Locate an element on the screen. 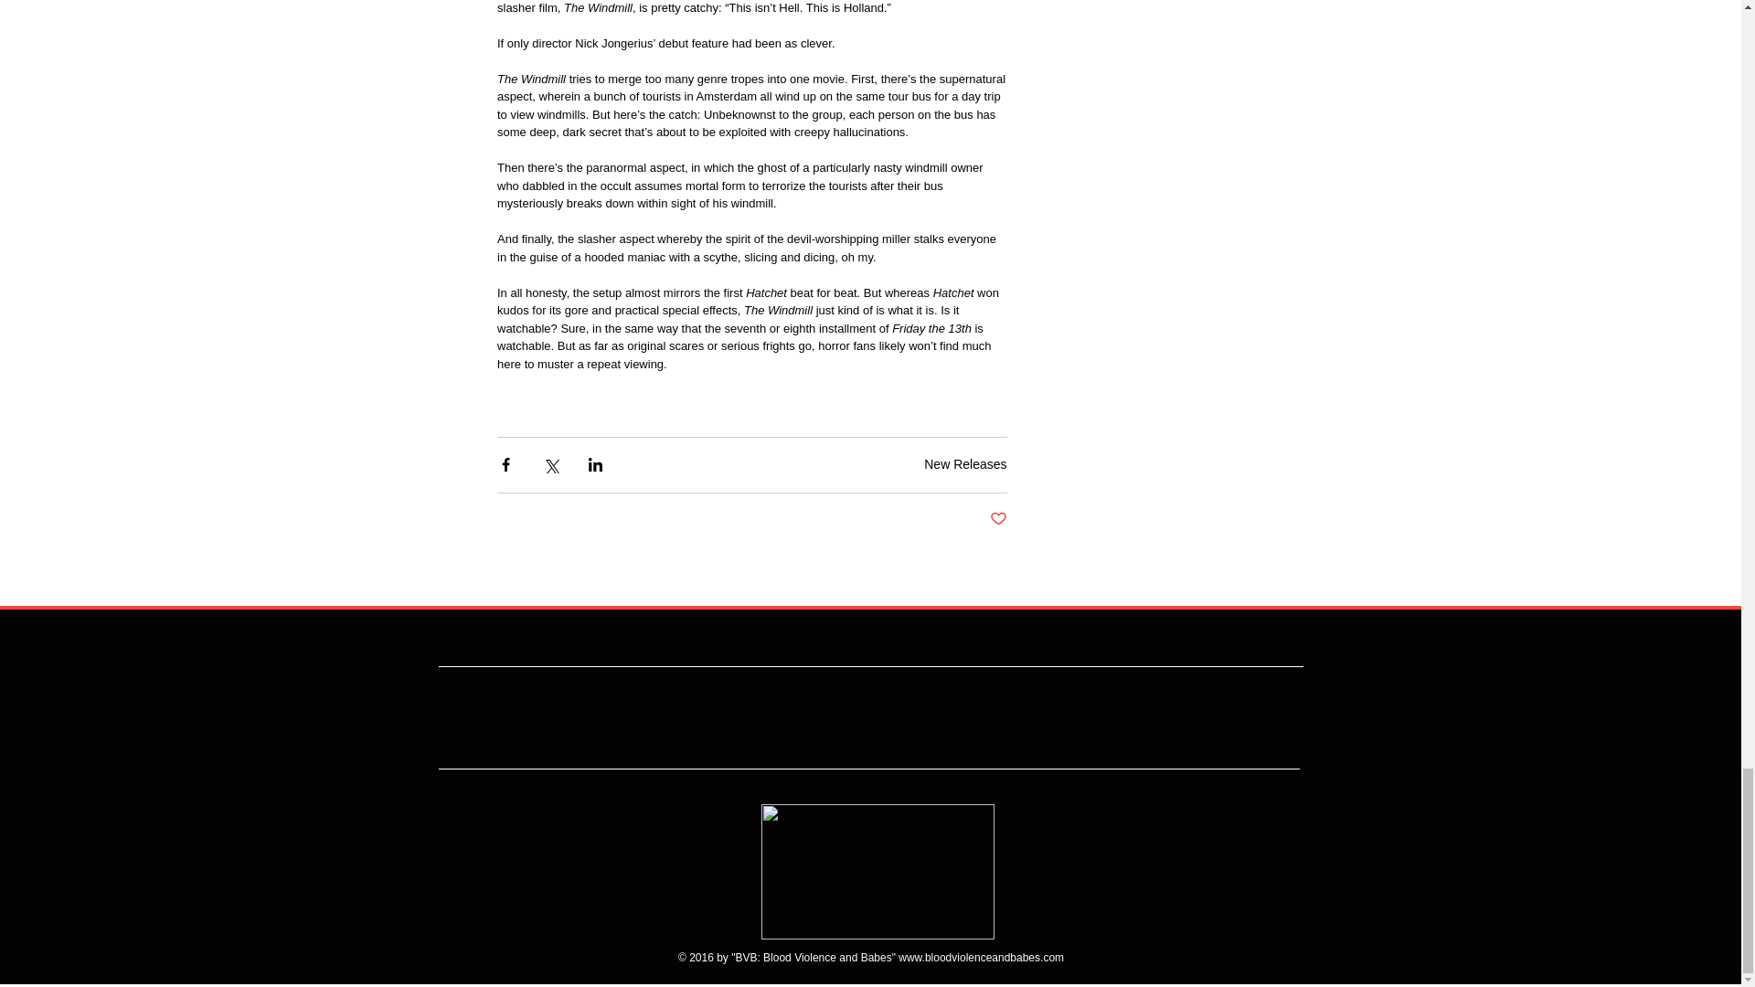  Post not marked as liked is located at coordinates (997, 519).